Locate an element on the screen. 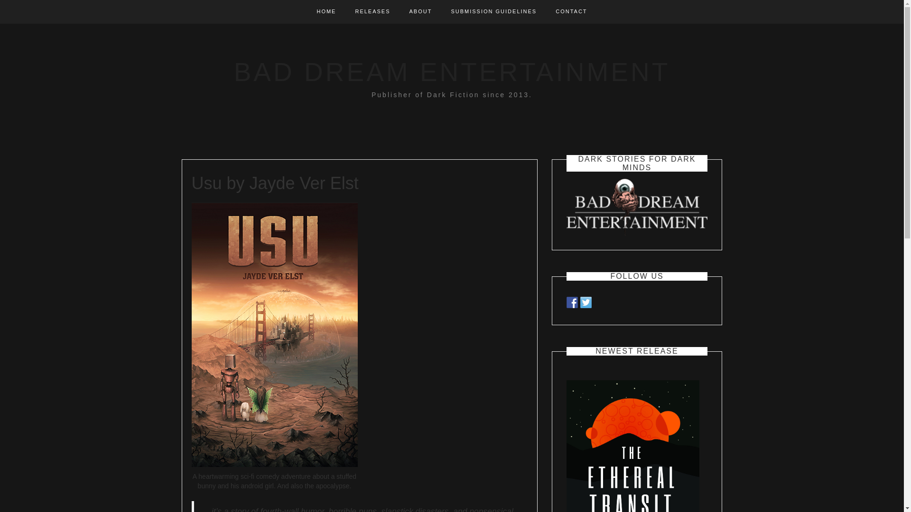  Follow BDE on Facebook is located at coordinates (572, 302).